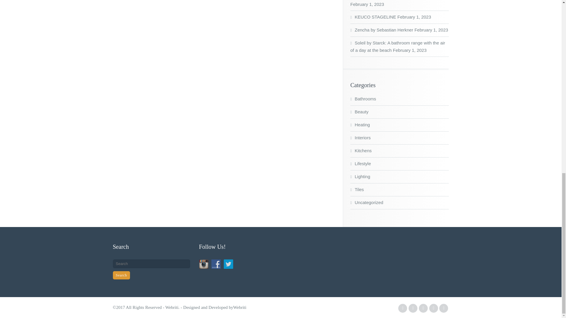 This screenshot has height=318, width=566. Describe the element at coordinates (373, 16) in the screenshot. I see `KEUCO STAGELINE` at that location.